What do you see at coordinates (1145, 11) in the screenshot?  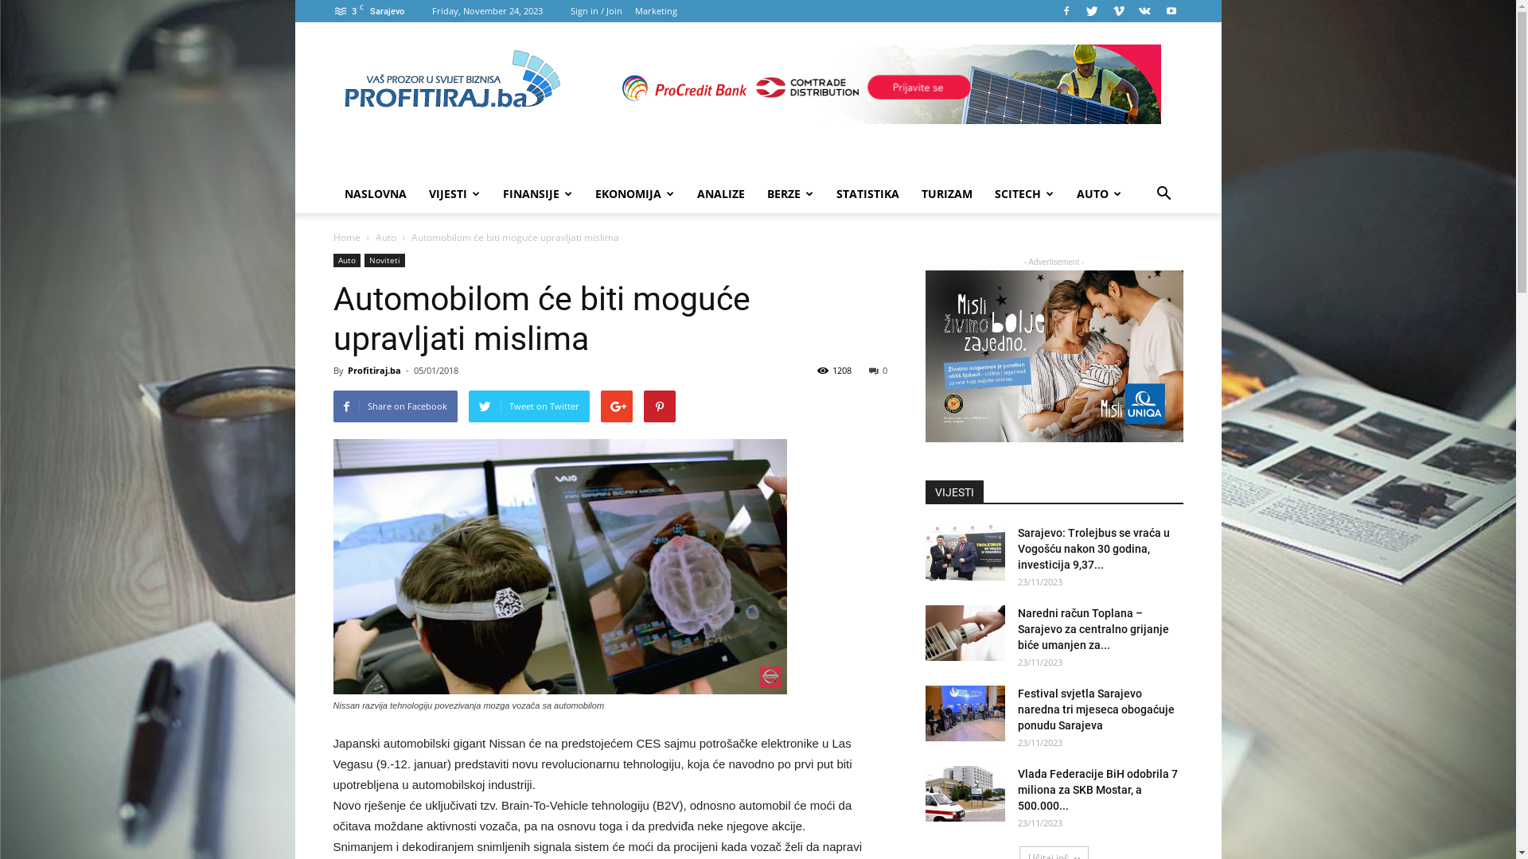 I see `VKontakte` at bounding box center [1145, 11].